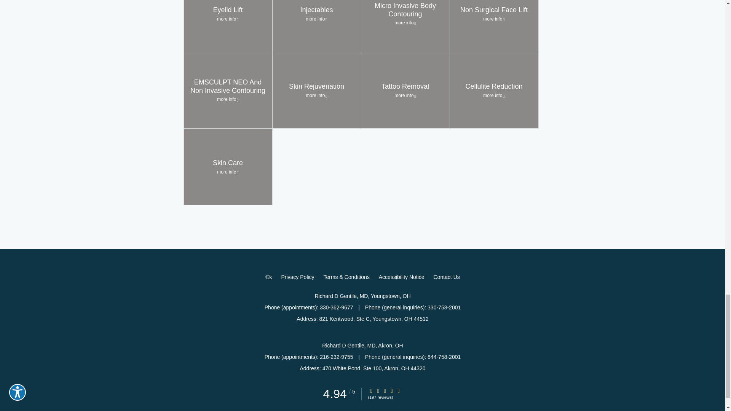 The width and height of the screenshot is (731, 411). Describe the element at coordinates (399, 390) in the screenshot. I see `Star Rating` at that location.